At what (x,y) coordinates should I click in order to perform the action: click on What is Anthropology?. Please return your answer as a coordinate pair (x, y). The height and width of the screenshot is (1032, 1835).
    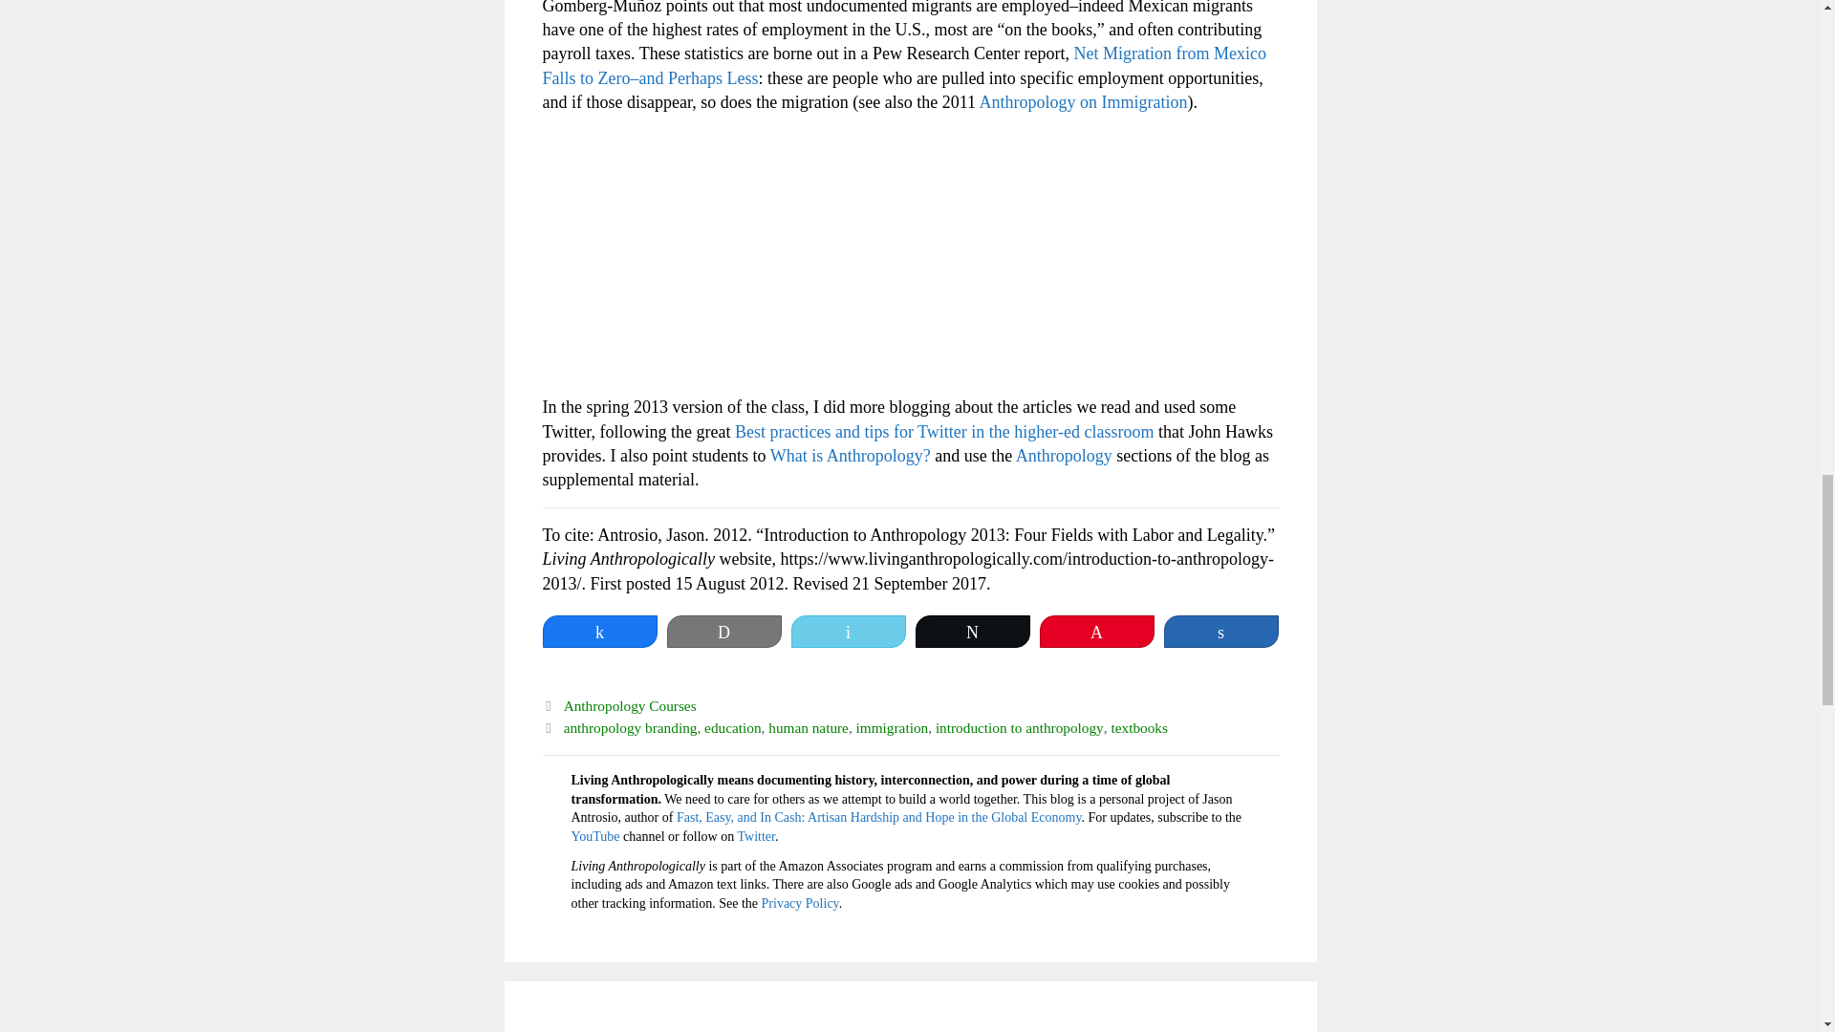
    Looking at the image, I should click on (851, 455).